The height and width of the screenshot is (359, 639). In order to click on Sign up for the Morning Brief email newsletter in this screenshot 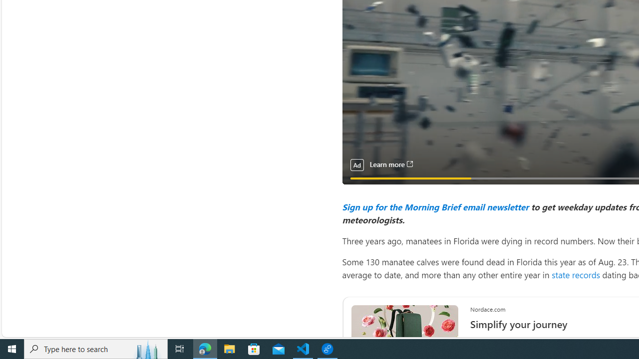, I will do `click(435, 206)`.